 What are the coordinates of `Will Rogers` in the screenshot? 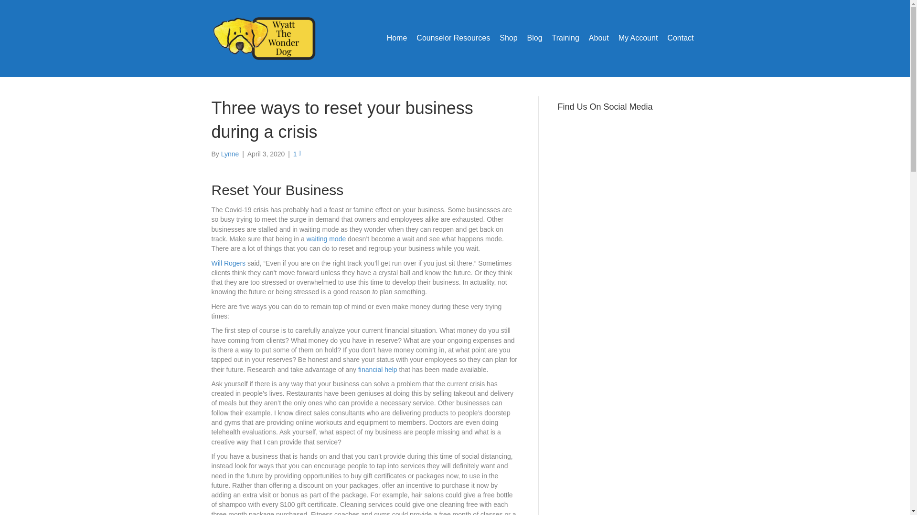 It's located at (228, 263).